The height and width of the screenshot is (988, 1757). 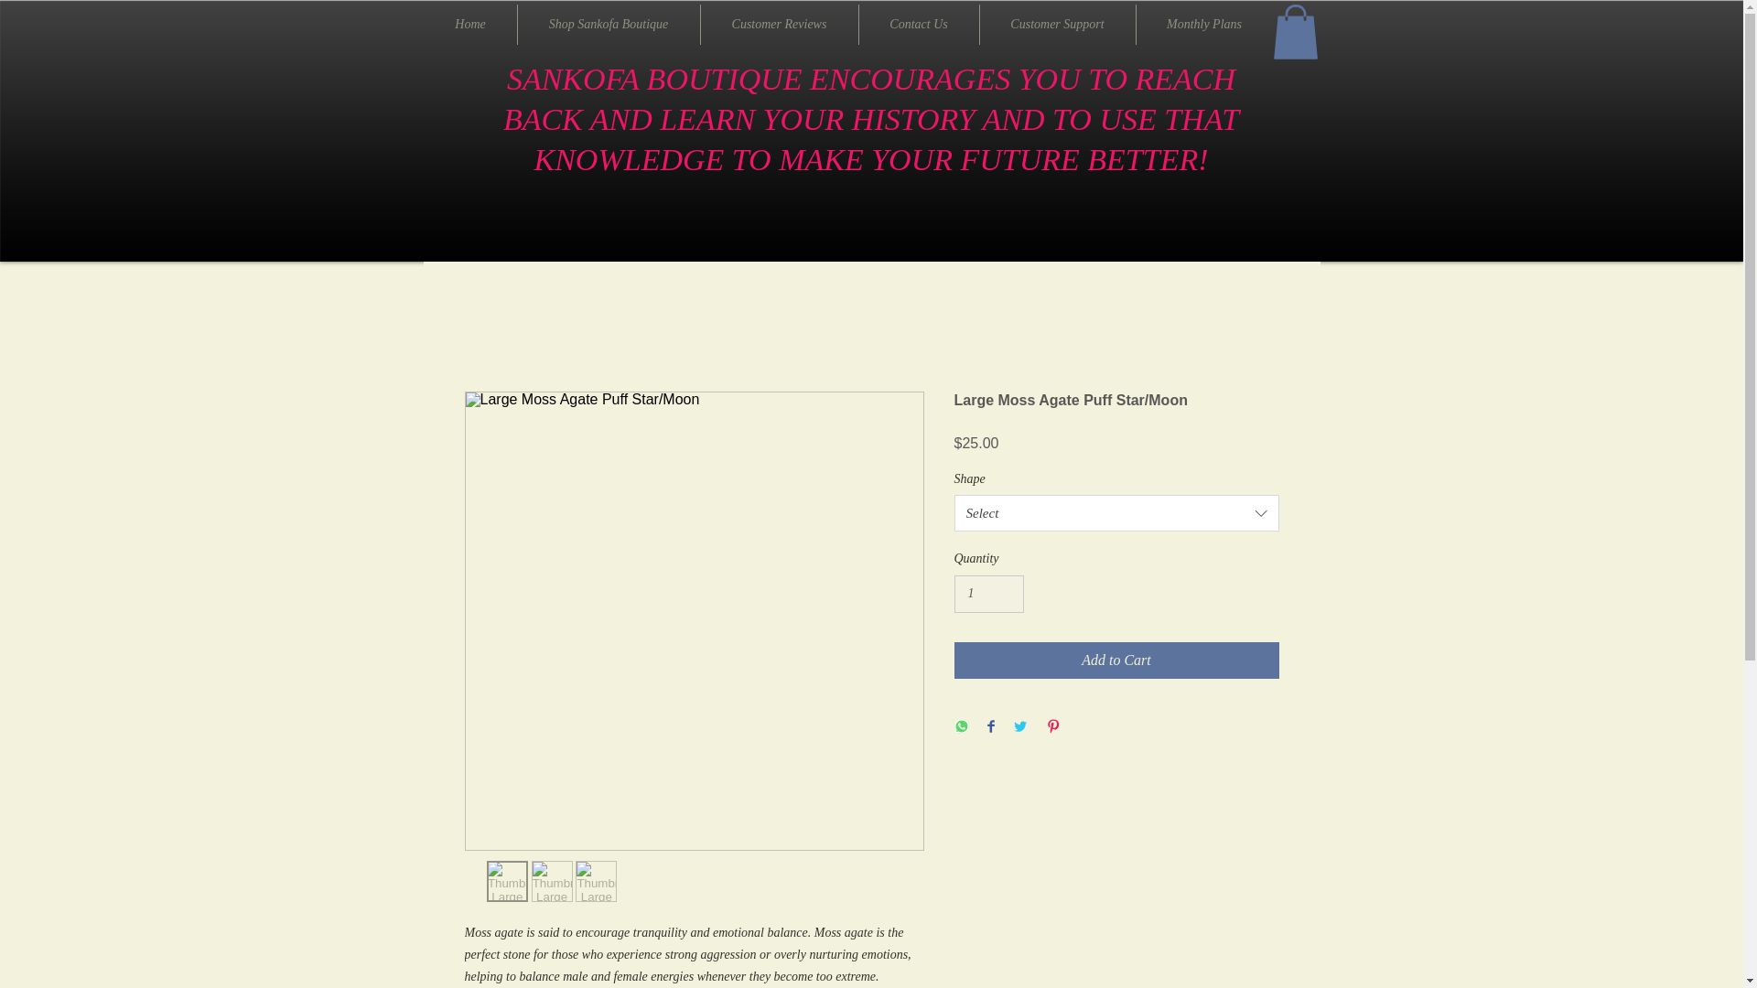 I want to click on Add to Cart, so click(x=1116, y=660).